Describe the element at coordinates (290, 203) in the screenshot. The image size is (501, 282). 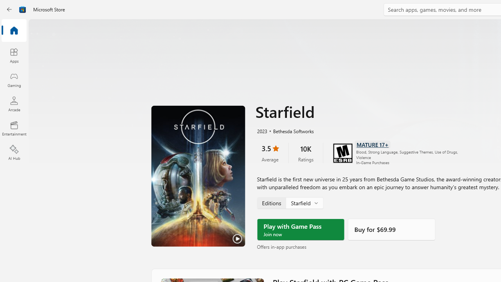
I see `Starfield, Edition selector` at that location.